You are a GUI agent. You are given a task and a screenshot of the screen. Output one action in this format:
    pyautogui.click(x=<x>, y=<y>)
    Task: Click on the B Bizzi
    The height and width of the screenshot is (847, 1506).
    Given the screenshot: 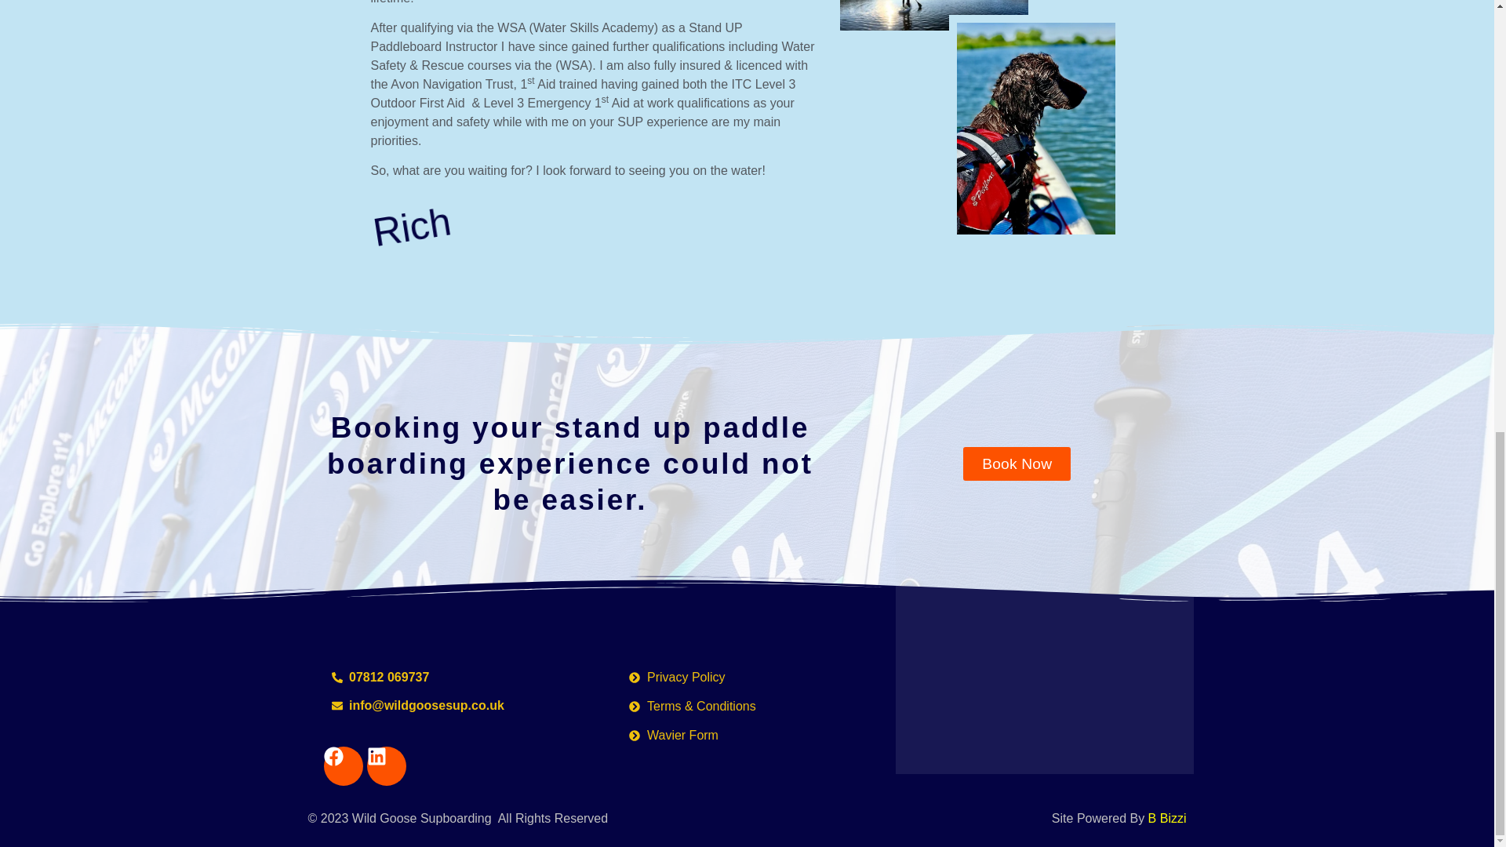 What is the action you would take?
    pyautogui.click(x=1167, y=817)
    